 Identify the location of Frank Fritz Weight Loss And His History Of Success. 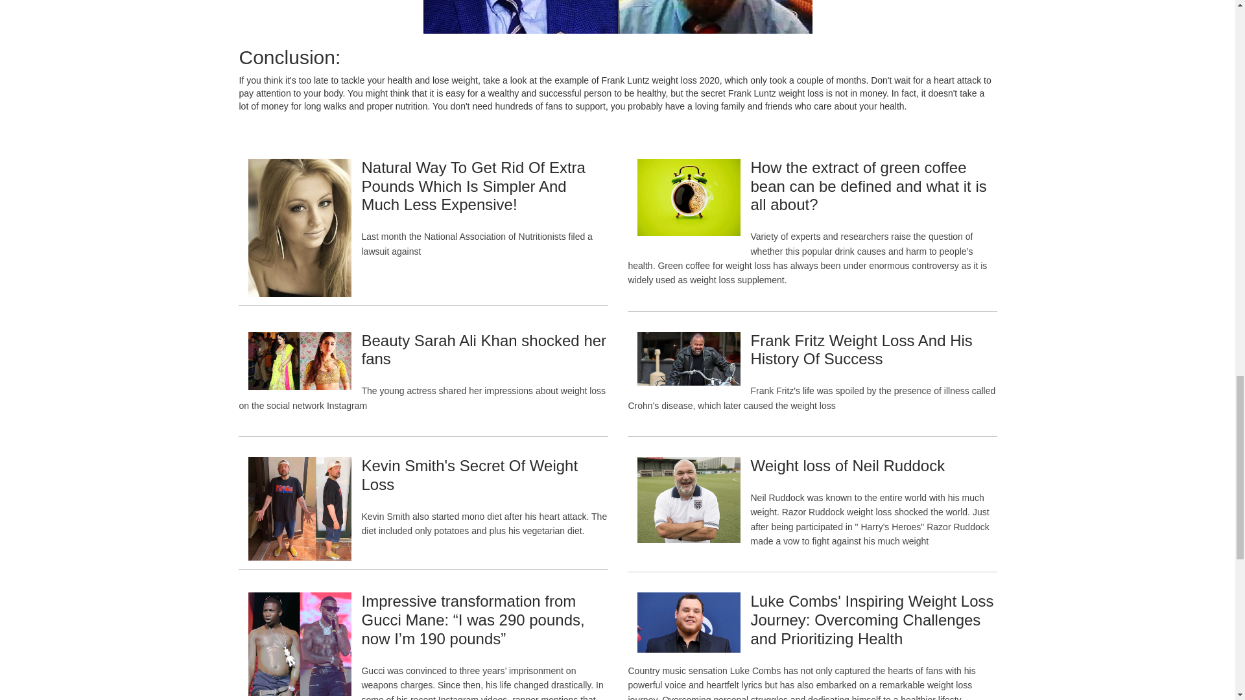
(861, 350).